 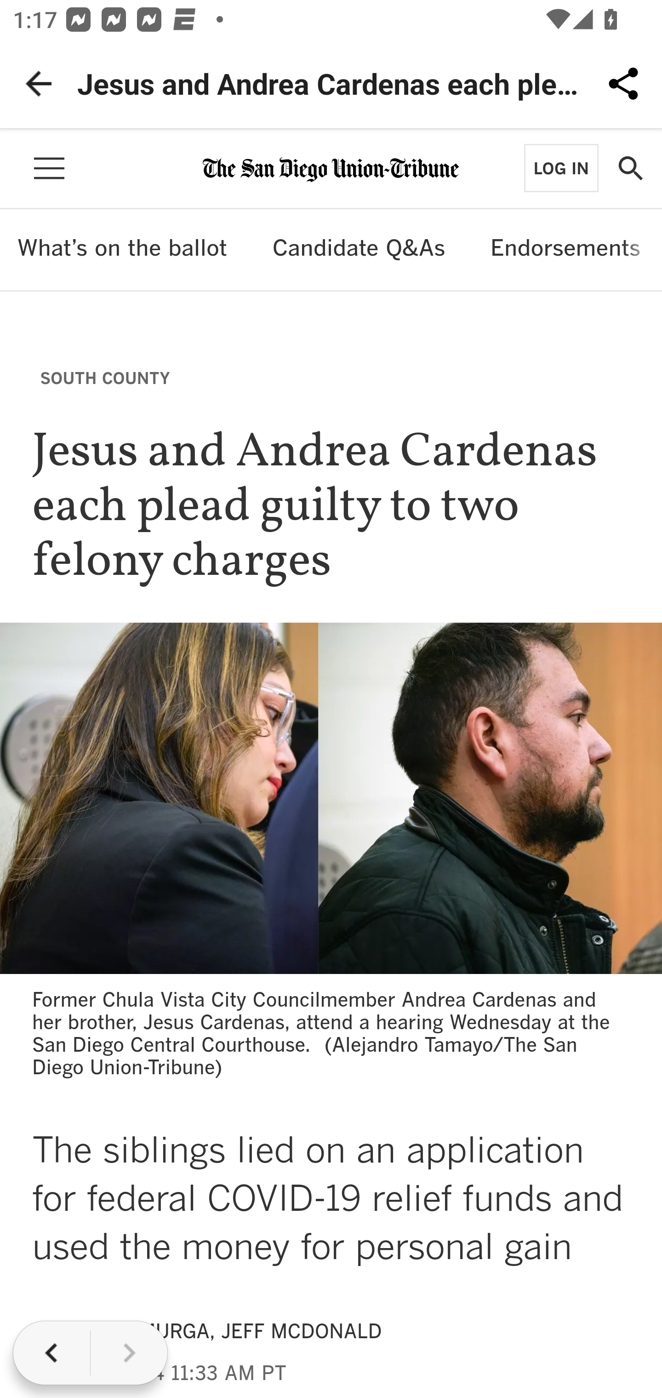 I want to click on Sections, so click(x=49, y=168).